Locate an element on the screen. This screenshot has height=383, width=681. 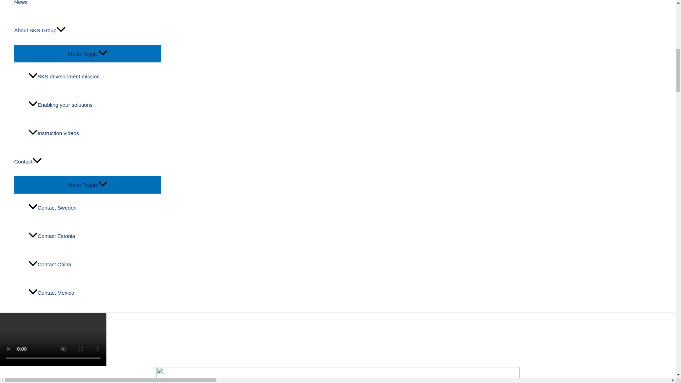
Menu Toggle is located at coordinates (87, 184).